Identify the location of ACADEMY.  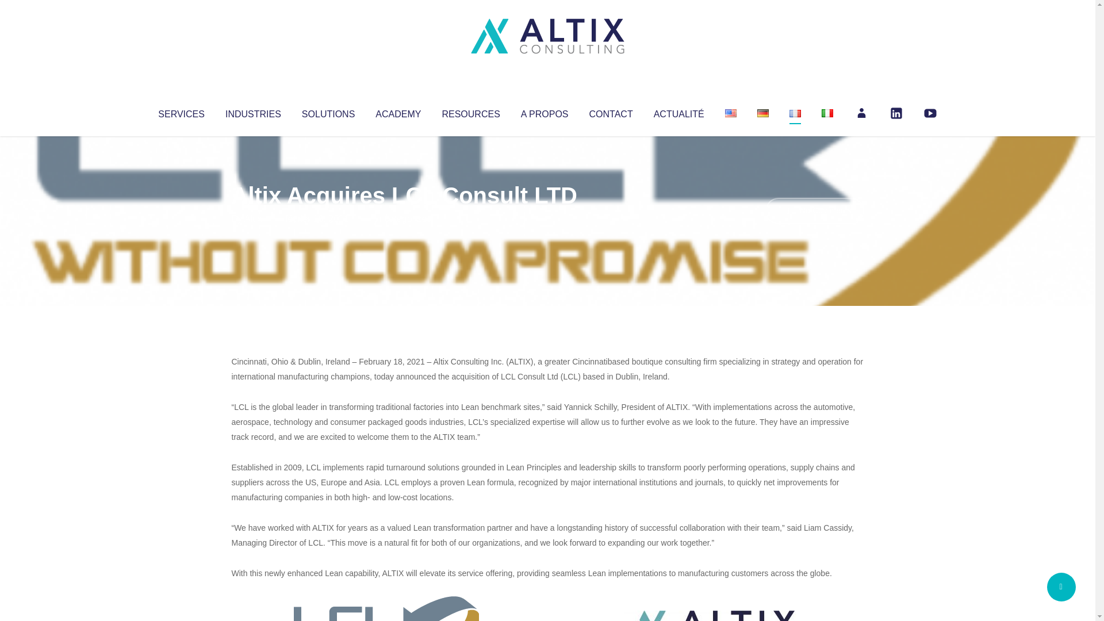
(398, 112).